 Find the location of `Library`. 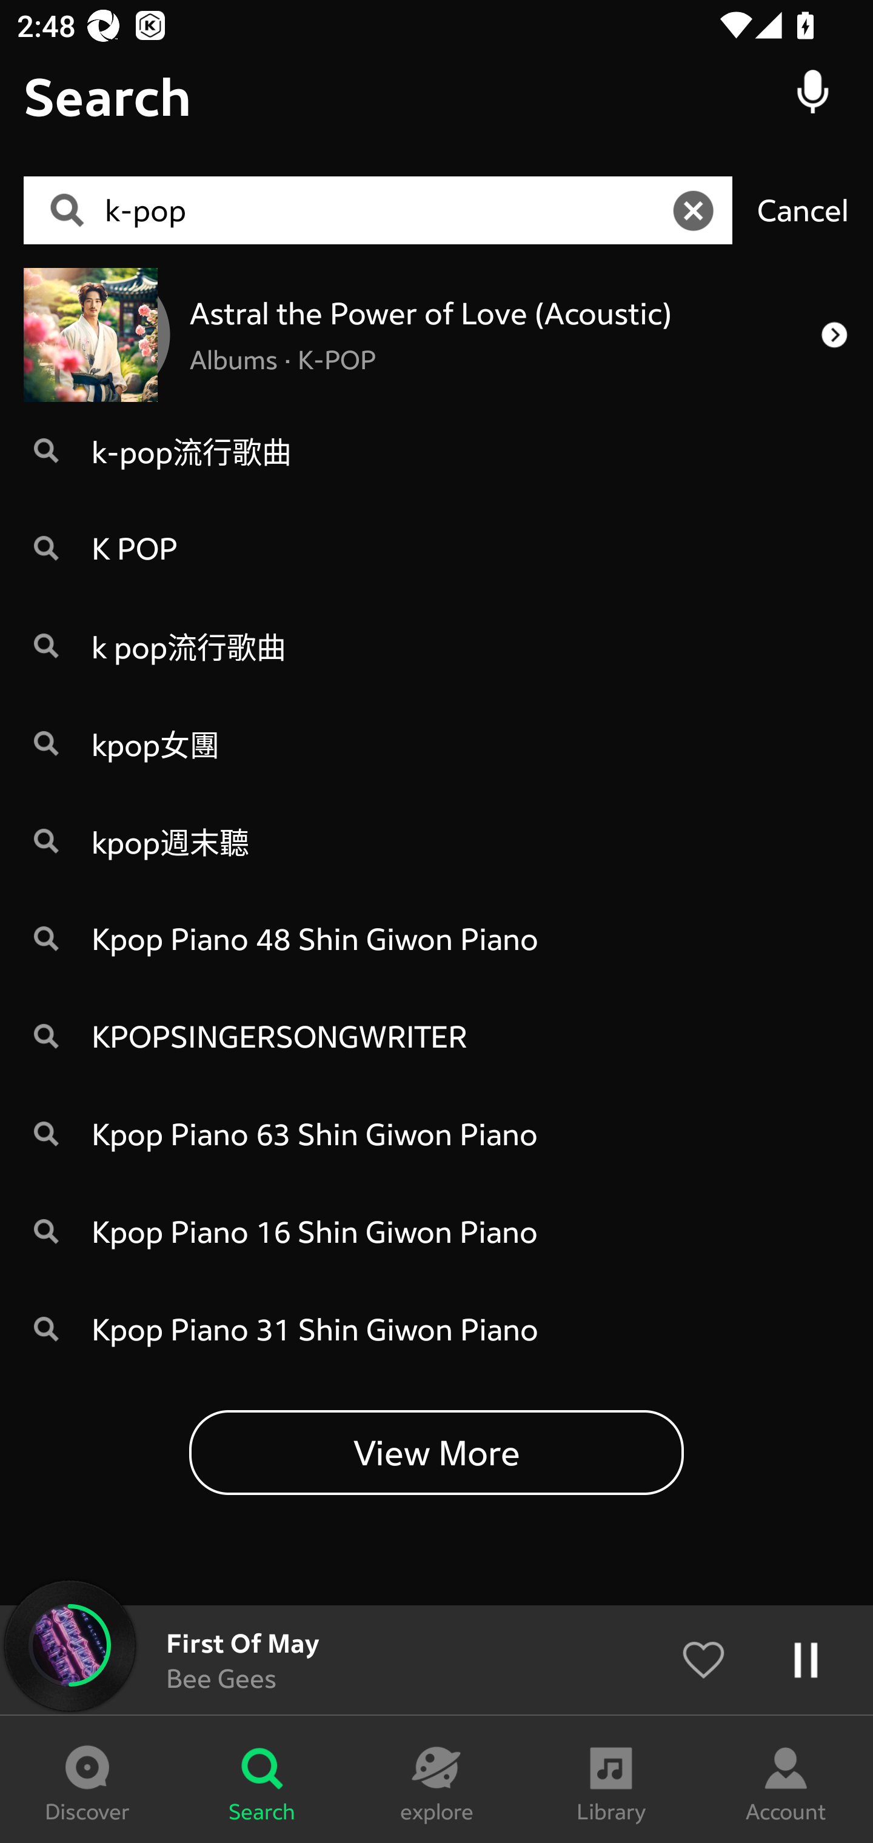

Library is located at coordinates (611, 1779).